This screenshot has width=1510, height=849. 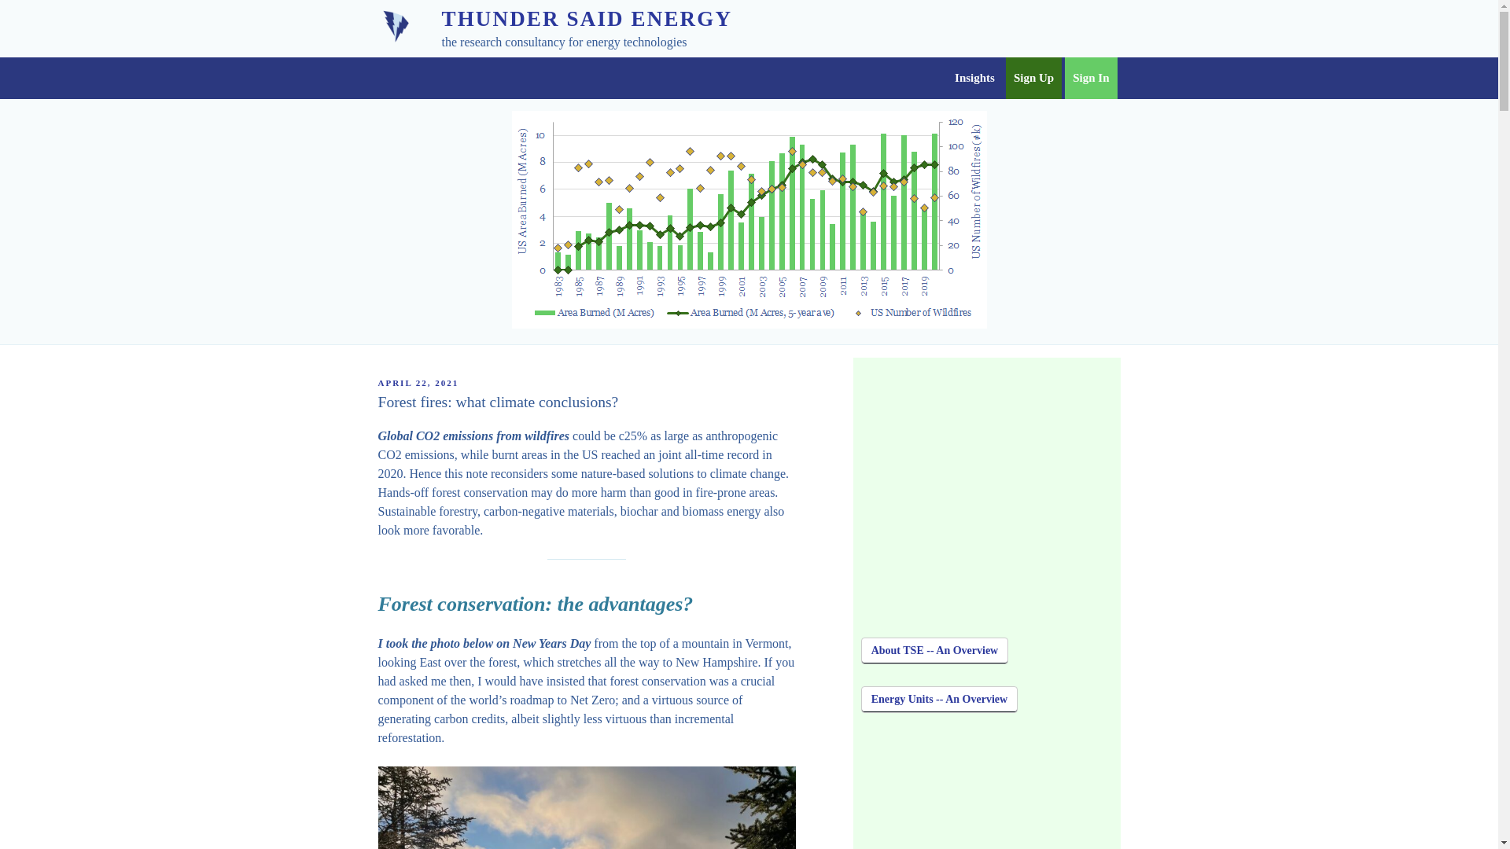 What do you see at coordinates (1033, 79) in the screenshot?
I see `Sign Up` at bounding box center [1033, 79].